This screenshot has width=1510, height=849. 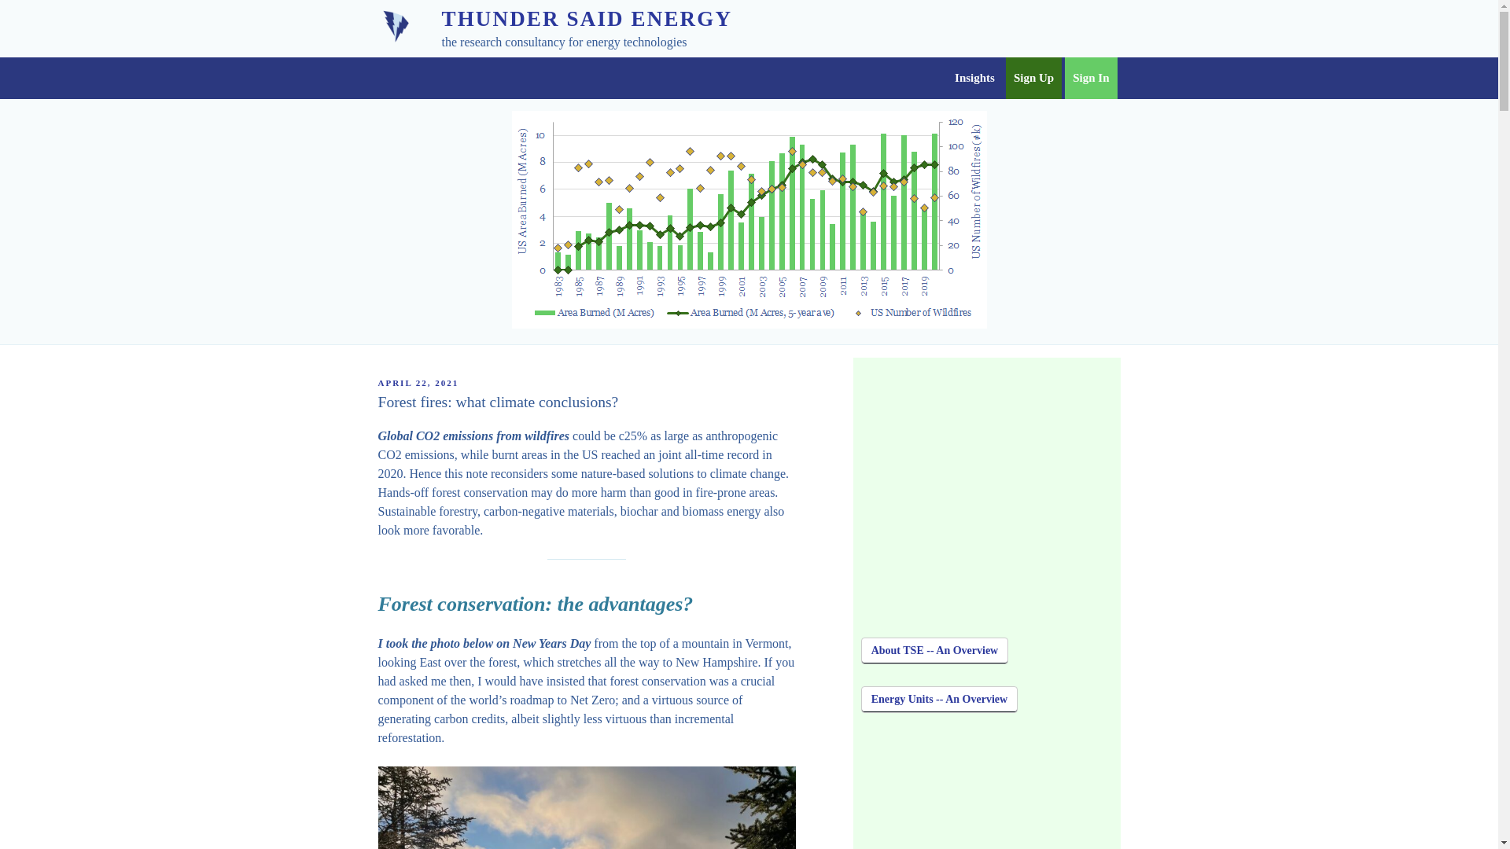 What do you see at coordinates (1033, 79) in the screenshot?
I see `Sign Up` at bounding box center [1033, 79].